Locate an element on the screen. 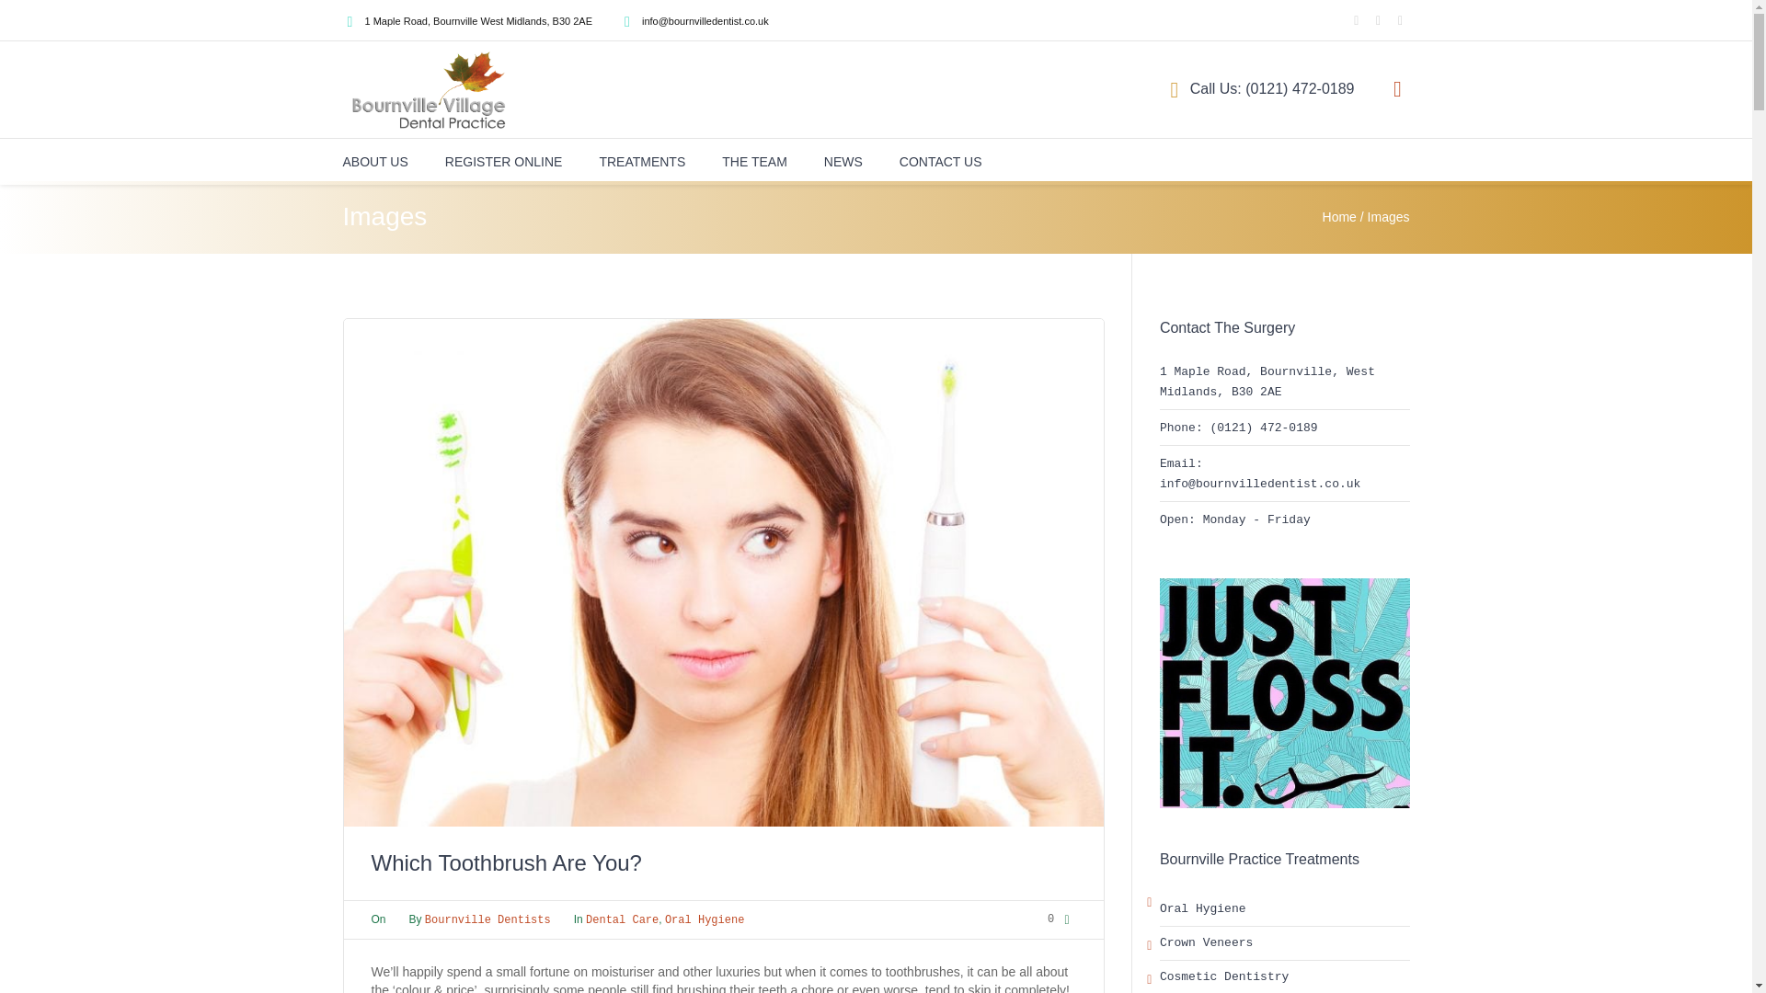 Image resolution: width=1766 pixels, height=993 pixels. ABOUT US is located at coordinates (375, 162).